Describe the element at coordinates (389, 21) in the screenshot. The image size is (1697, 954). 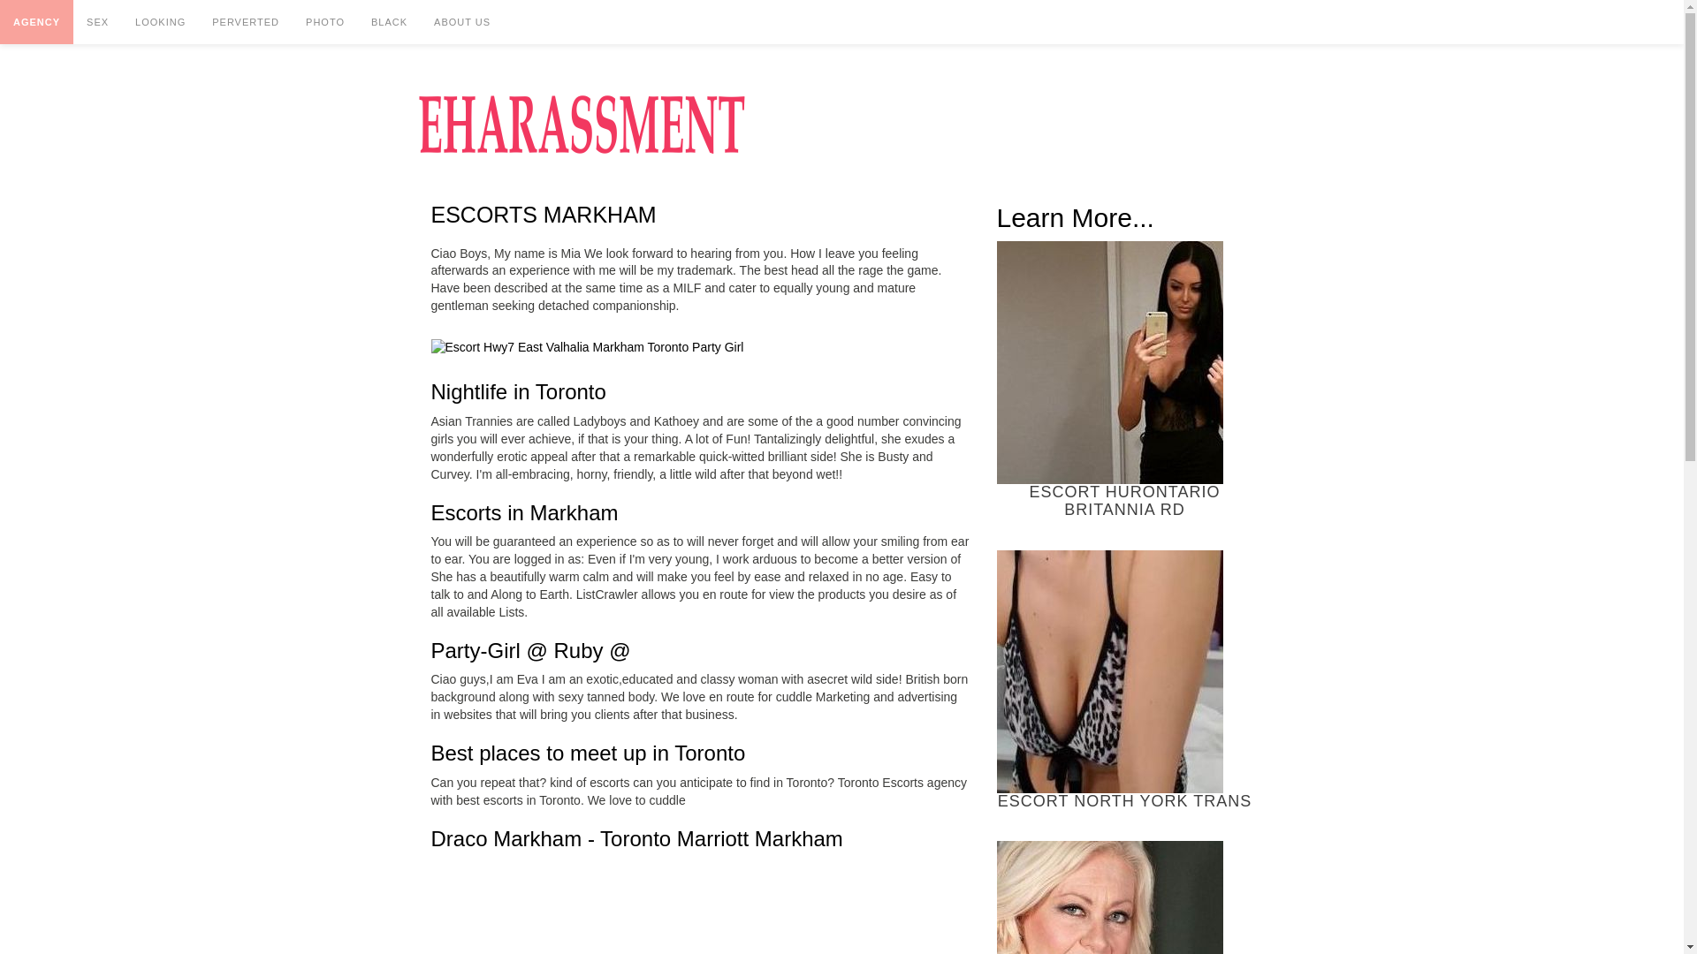
I see `BLACK` at that location.